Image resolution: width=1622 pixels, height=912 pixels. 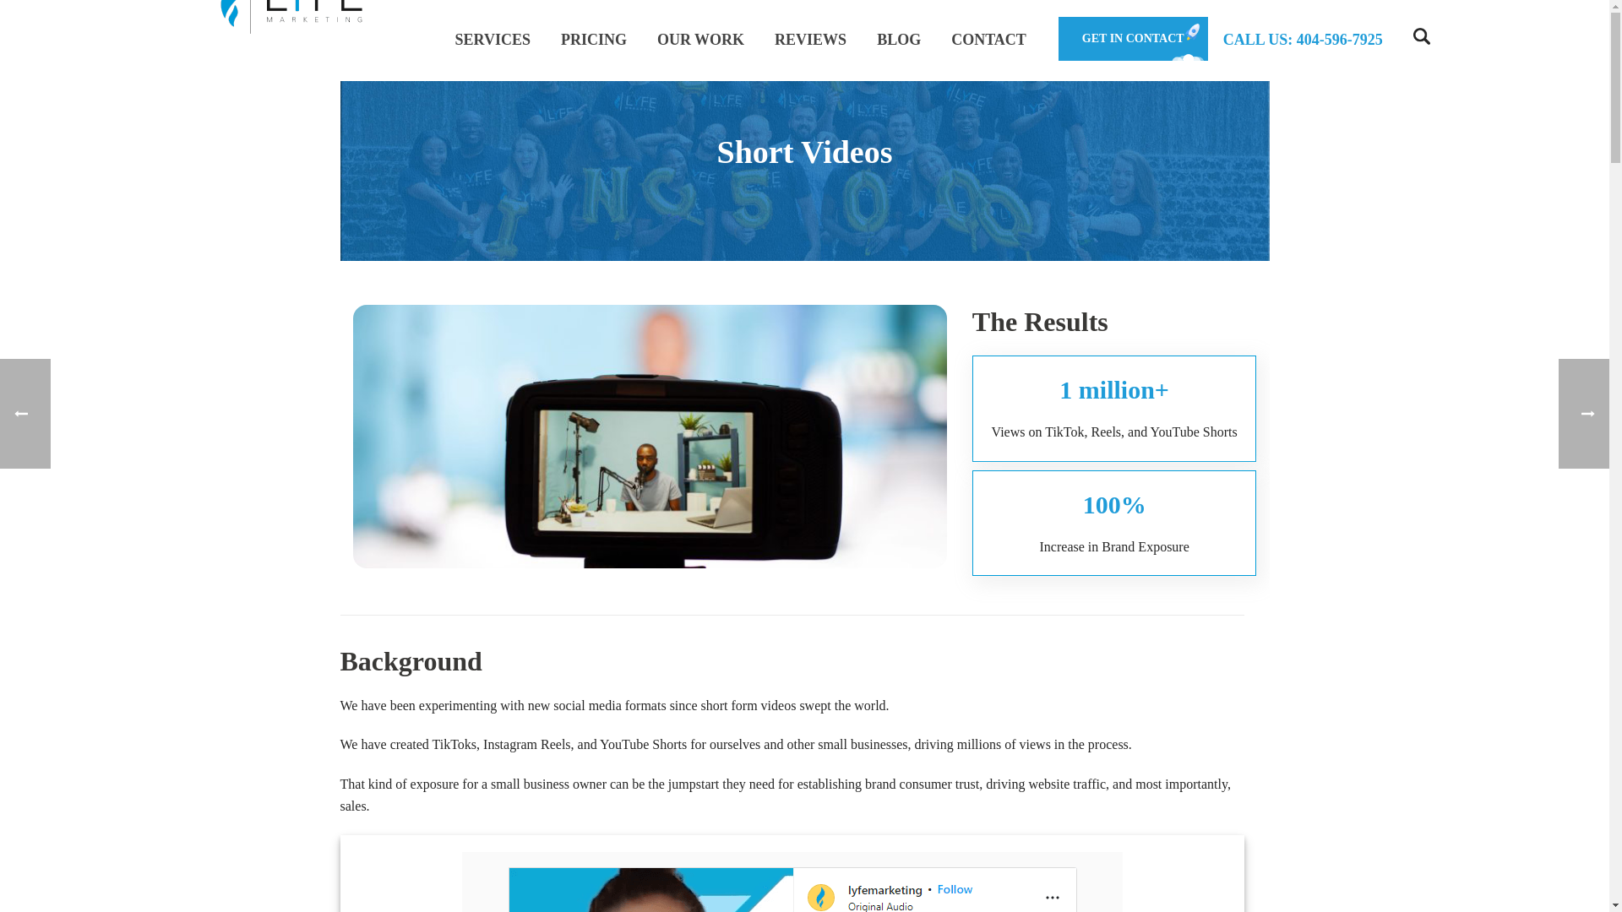 What do you see at coordinates (700, 37) in the screenshot?
I see `OUR WORK` at bounding box center [700, 37].